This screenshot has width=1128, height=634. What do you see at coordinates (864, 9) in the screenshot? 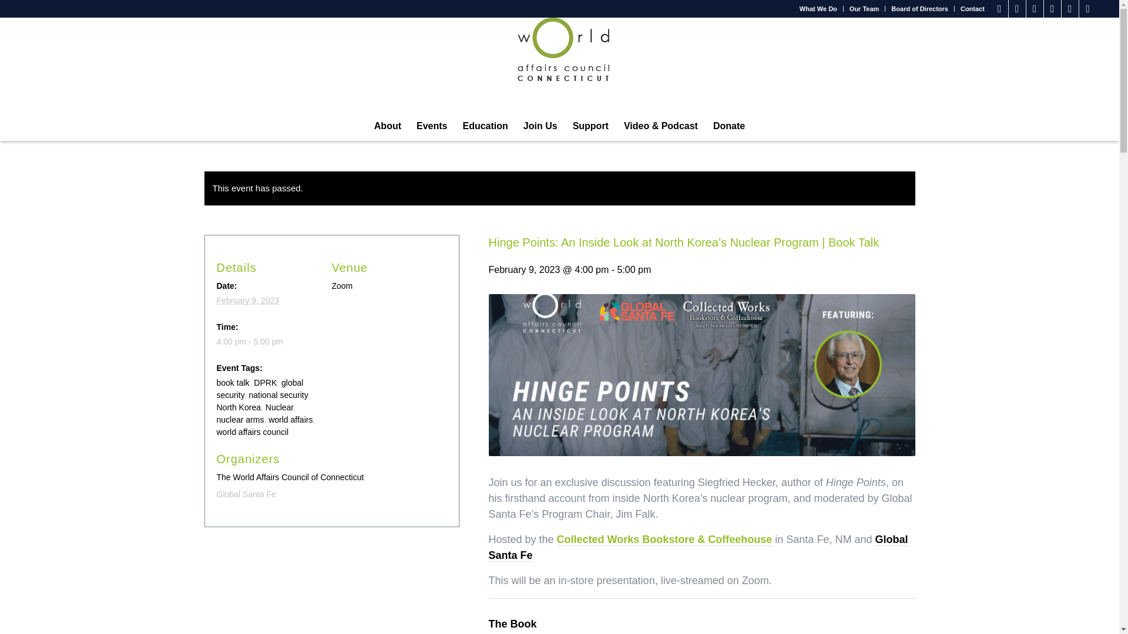
I see `Our Team` at bounding box center [864, 9].